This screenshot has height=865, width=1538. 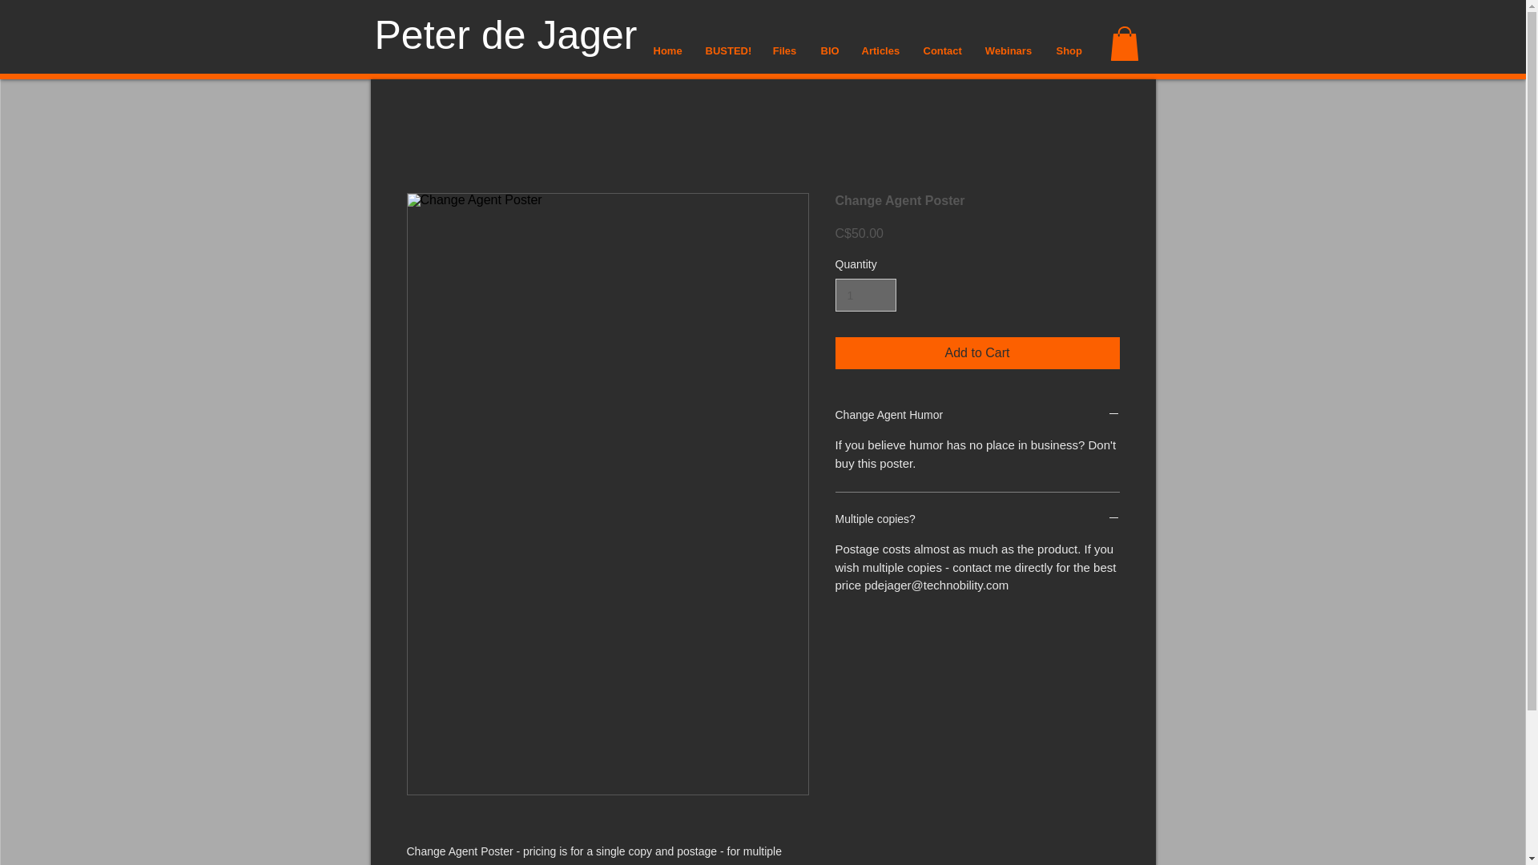 I want to click on Webinars, so click(x=1008, y=50).